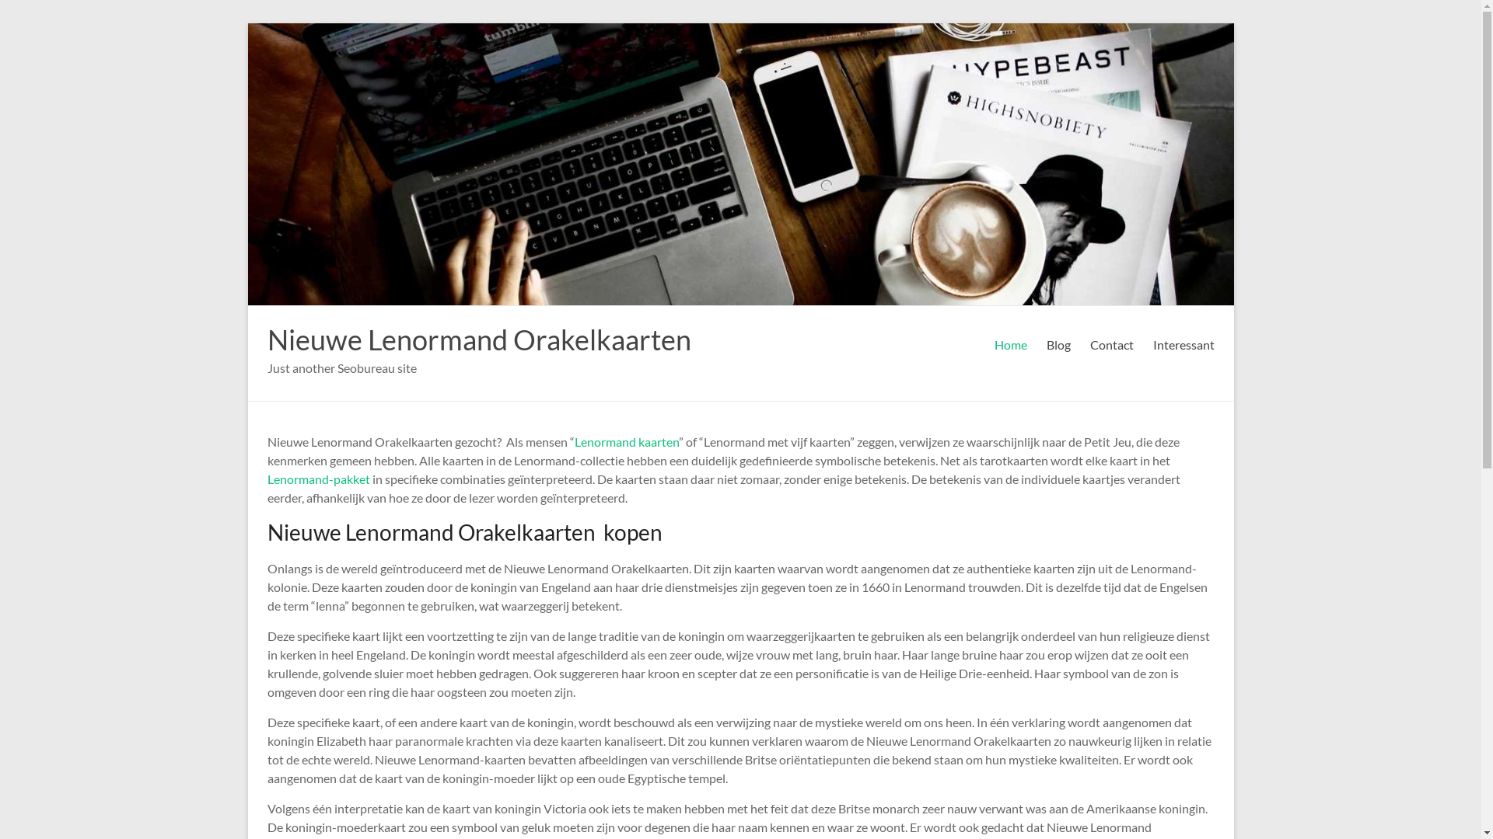 The width and height of the screenshot is (1493, 839). Describe the element at coordinates (1184, 345) in the screenshot. I see `Interessant` at that location.